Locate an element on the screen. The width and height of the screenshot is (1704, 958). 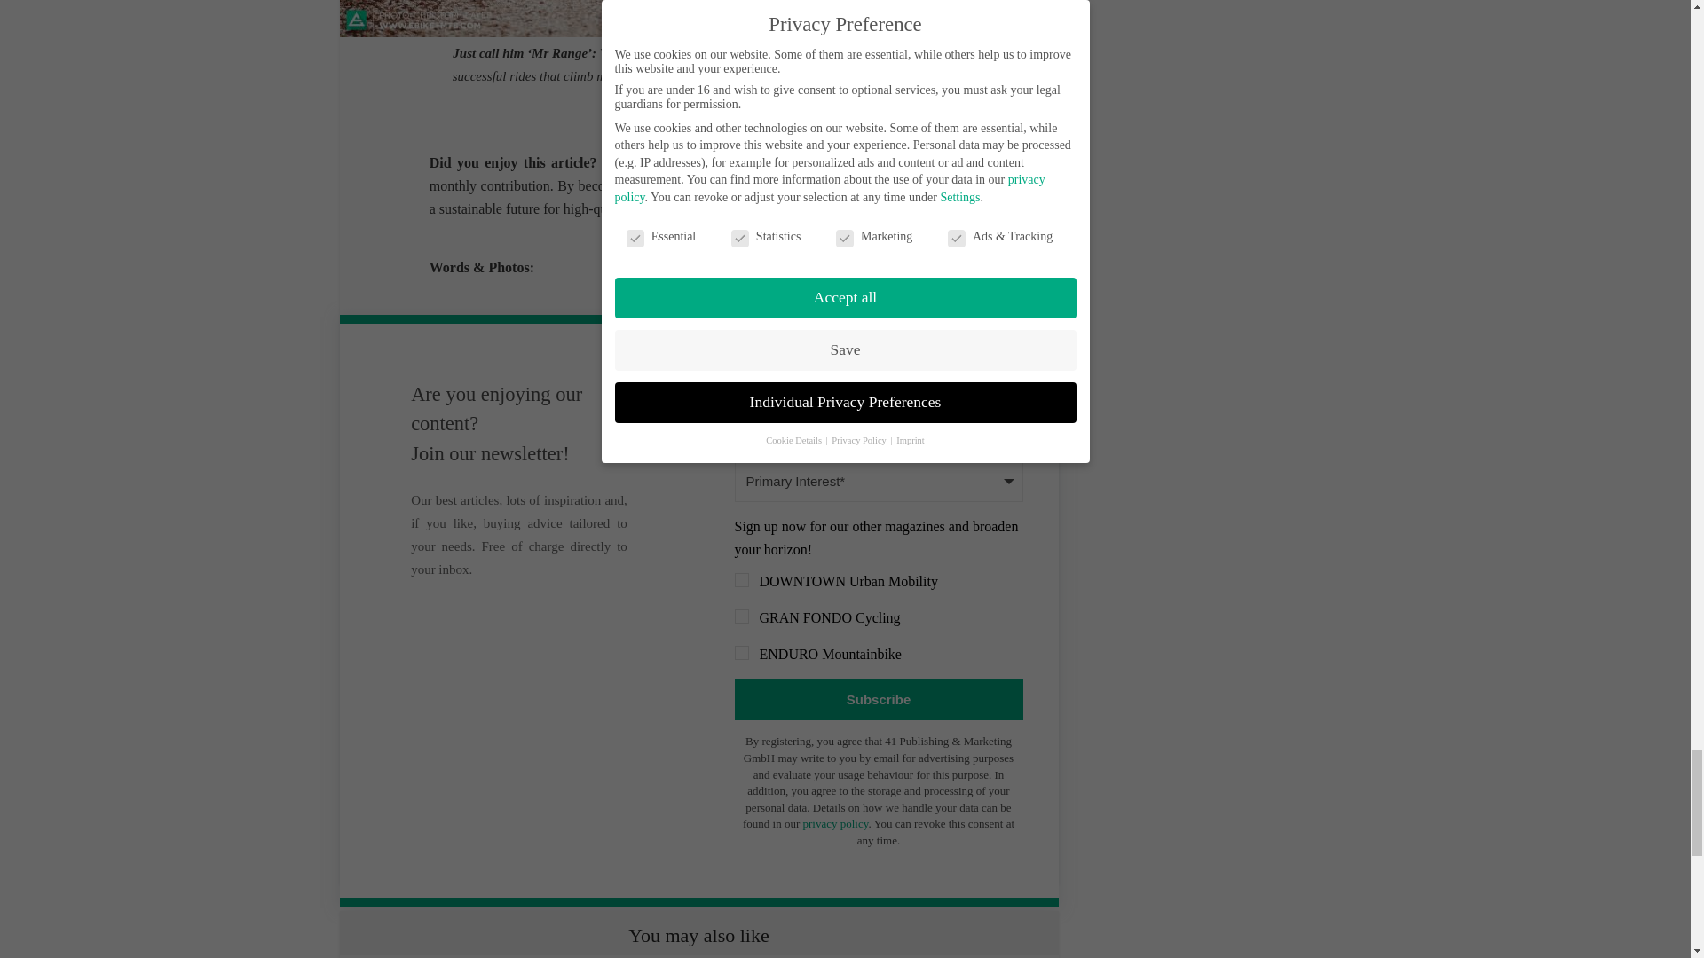
Click here to learn more is located at coordinates (818, 208).